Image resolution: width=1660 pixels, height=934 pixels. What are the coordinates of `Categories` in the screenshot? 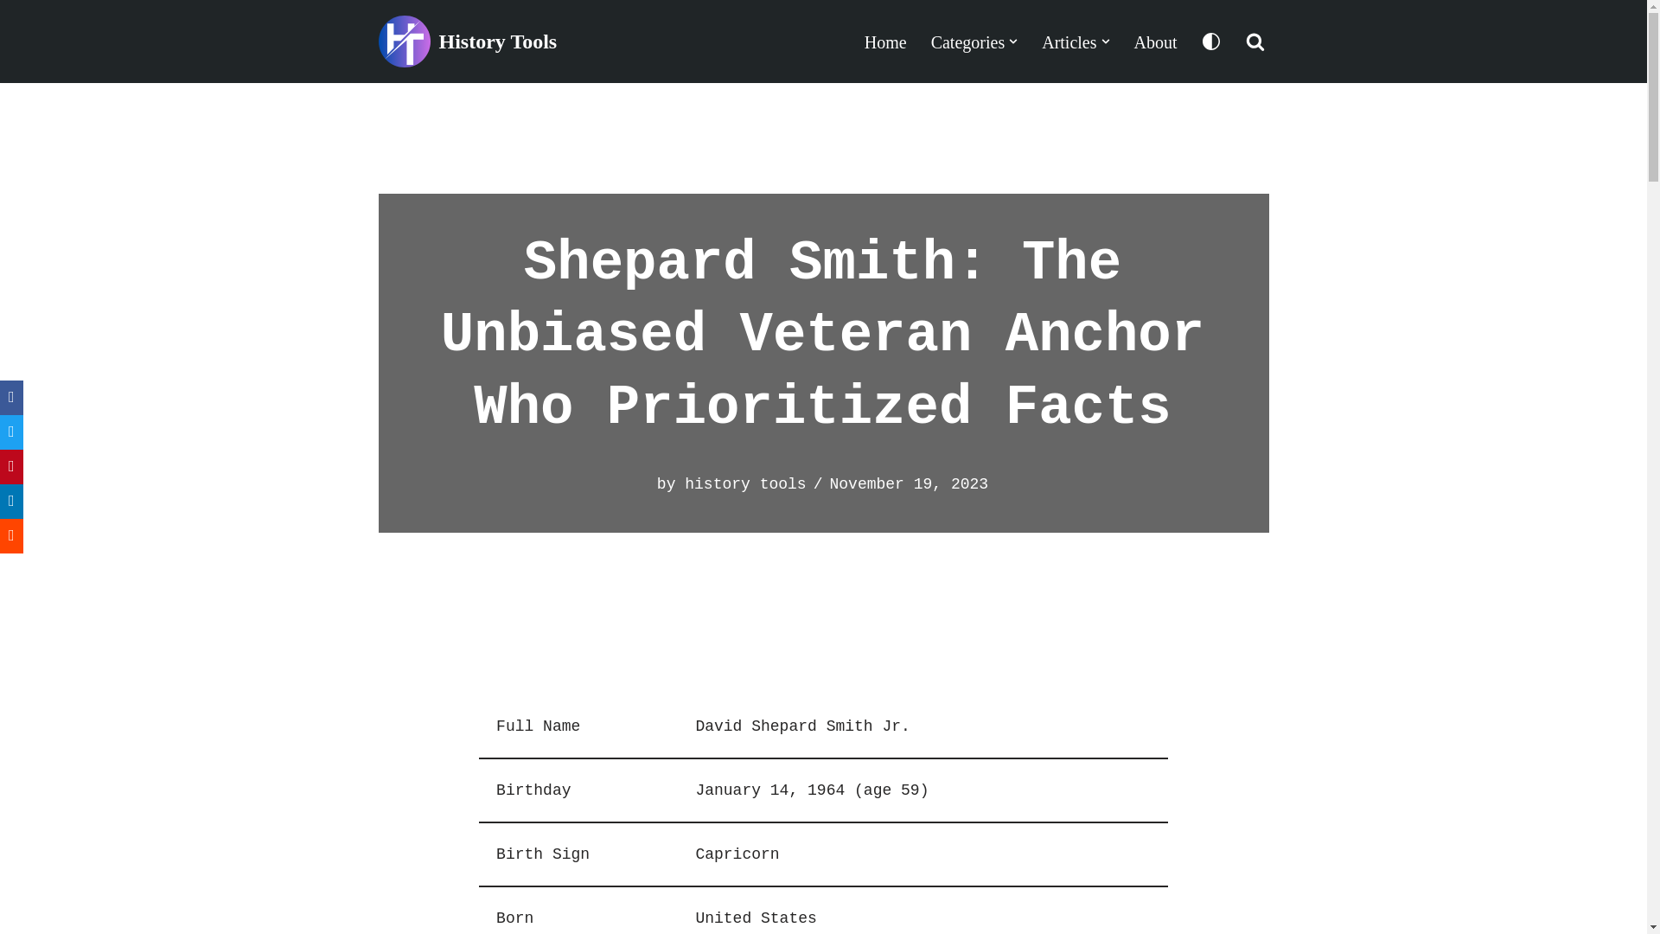 It's located at (968, 42).